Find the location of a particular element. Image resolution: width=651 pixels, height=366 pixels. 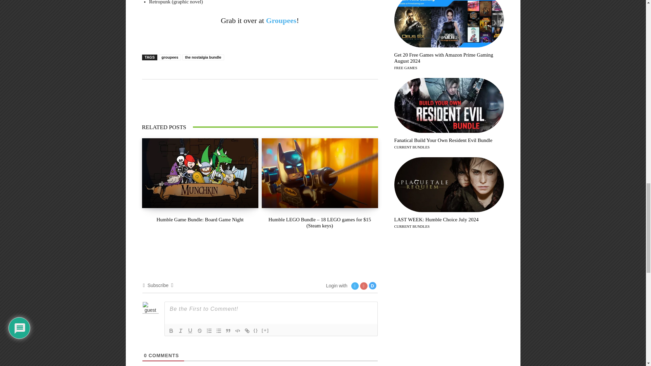

groupees is located at coordinates (170, 57).